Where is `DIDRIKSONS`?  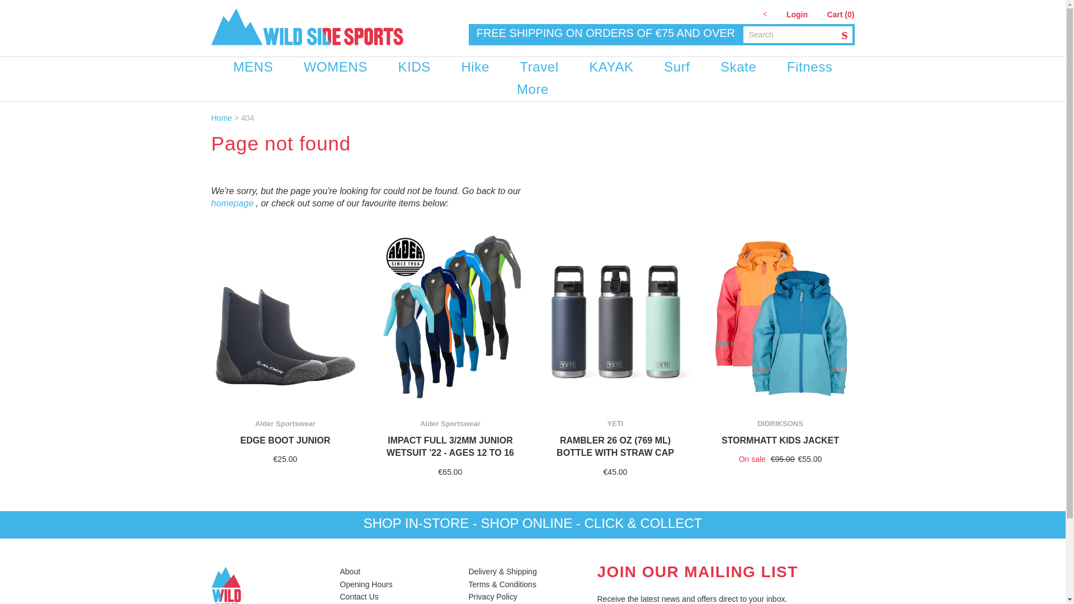 DIDRIKSONS is located at coordinates (780, 423).